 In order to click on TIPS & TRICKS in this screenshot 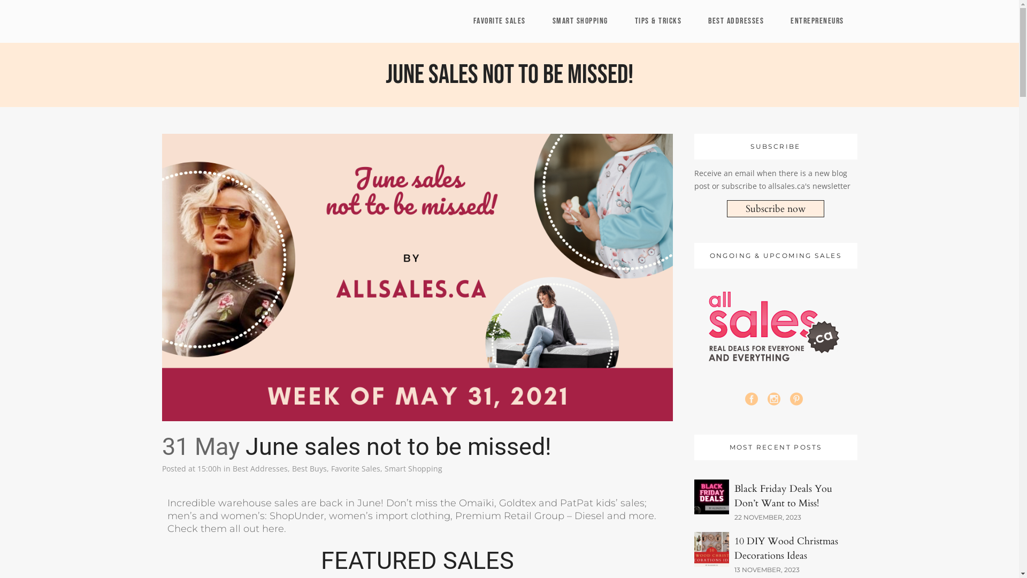, I will do `click(658, 21)`.